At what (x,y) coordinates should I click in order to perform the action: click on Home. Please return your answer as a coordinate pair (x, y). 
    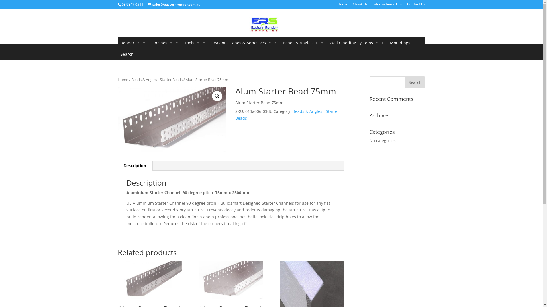
    Looking at the image, I should click on (123, 80).